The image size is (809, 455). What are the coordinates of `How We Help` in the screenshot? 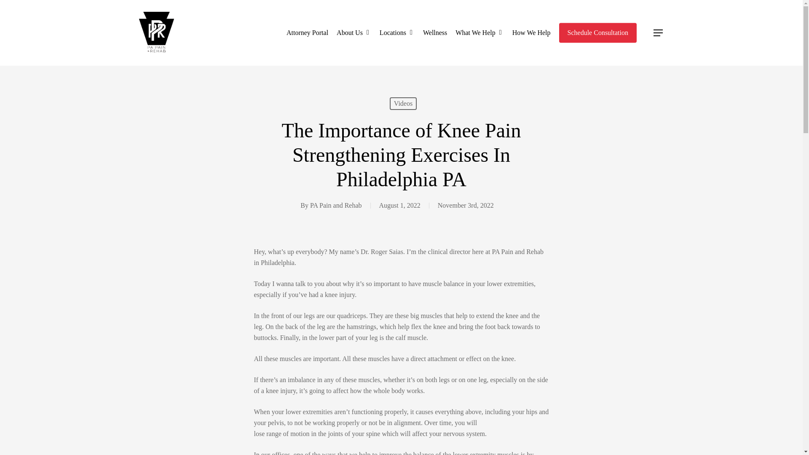 It's located at (531, 32).